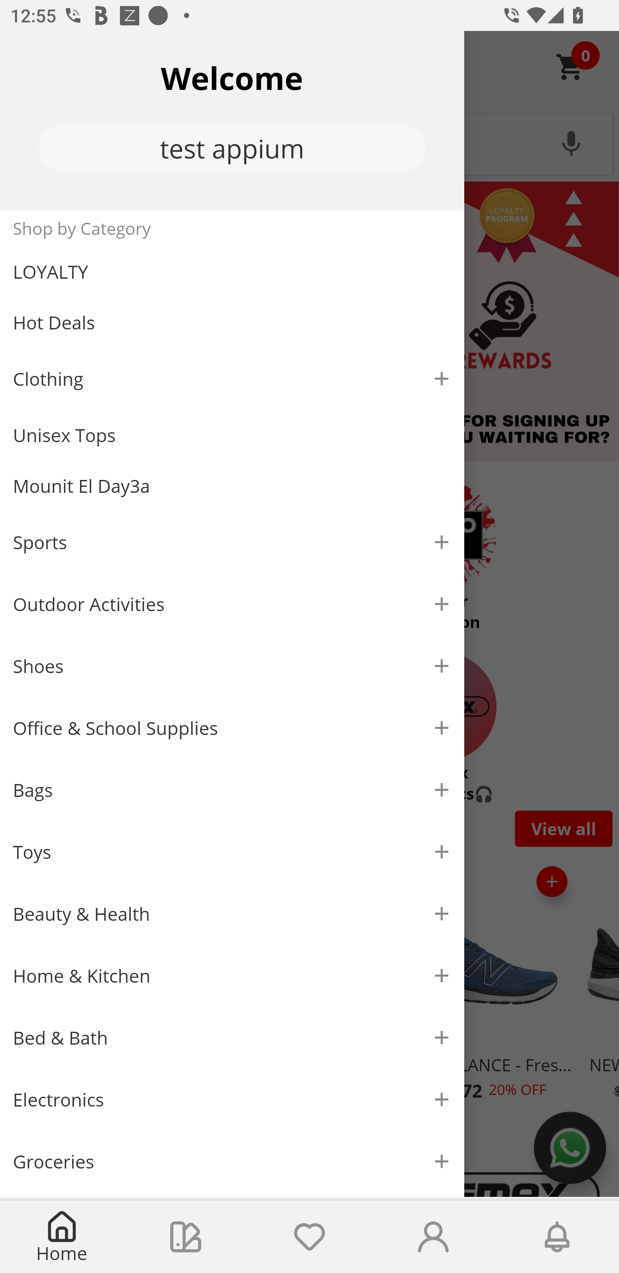 This screenshot has width=619, height=1273. I want to click on Bags, so click(232, 790).